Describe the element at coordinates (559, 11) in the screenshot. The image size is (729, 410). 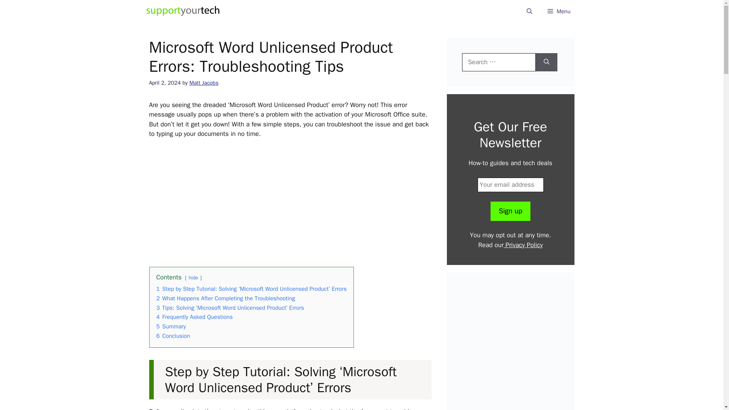
I see `Menu` at that location.